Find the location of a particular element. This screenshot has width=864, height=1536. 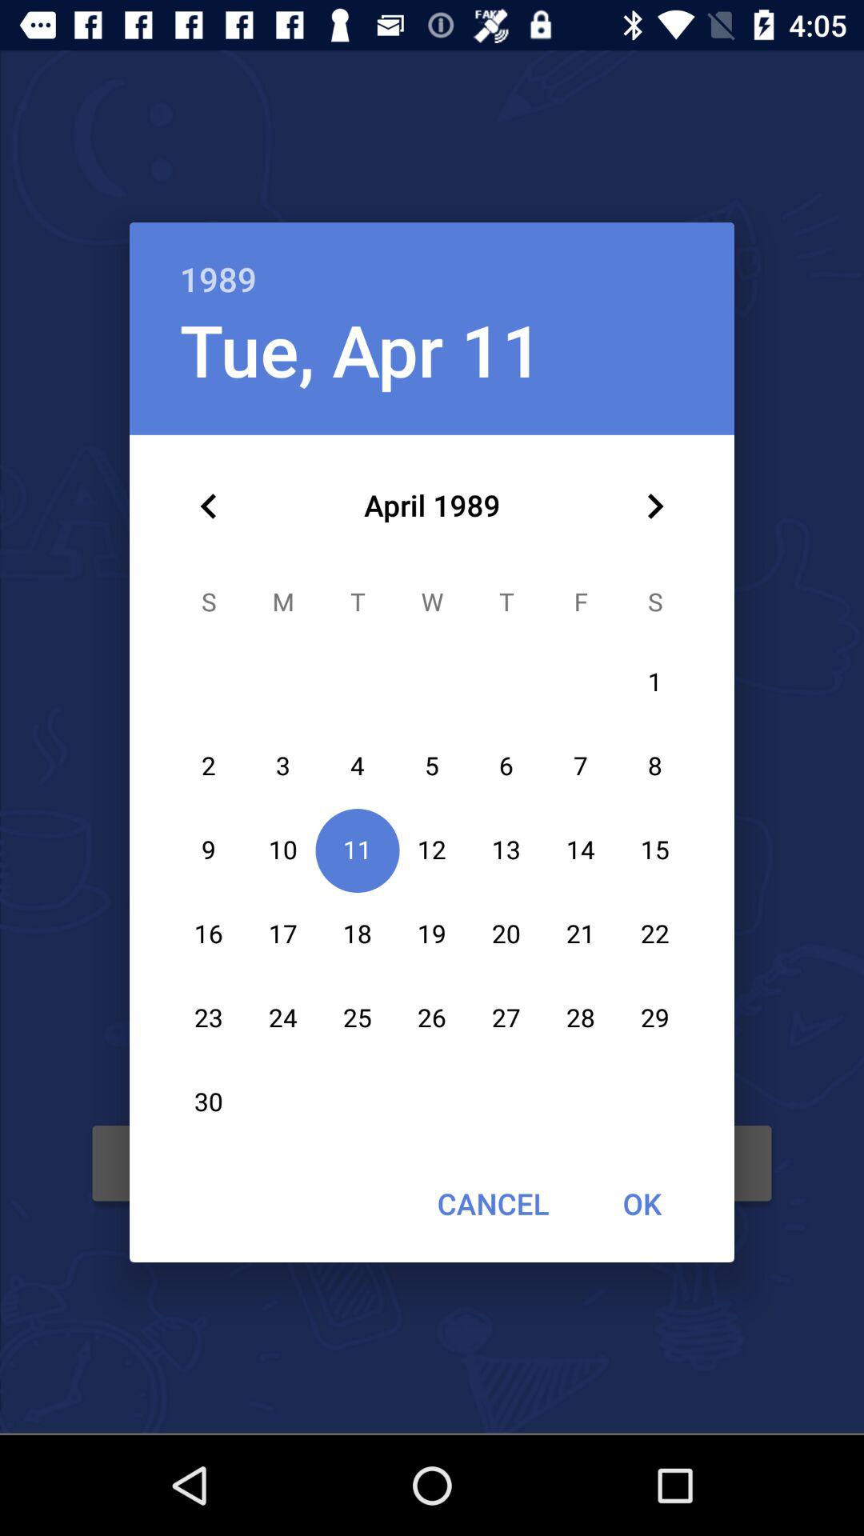

click the cancel item is located at coordinates (493, 1203).